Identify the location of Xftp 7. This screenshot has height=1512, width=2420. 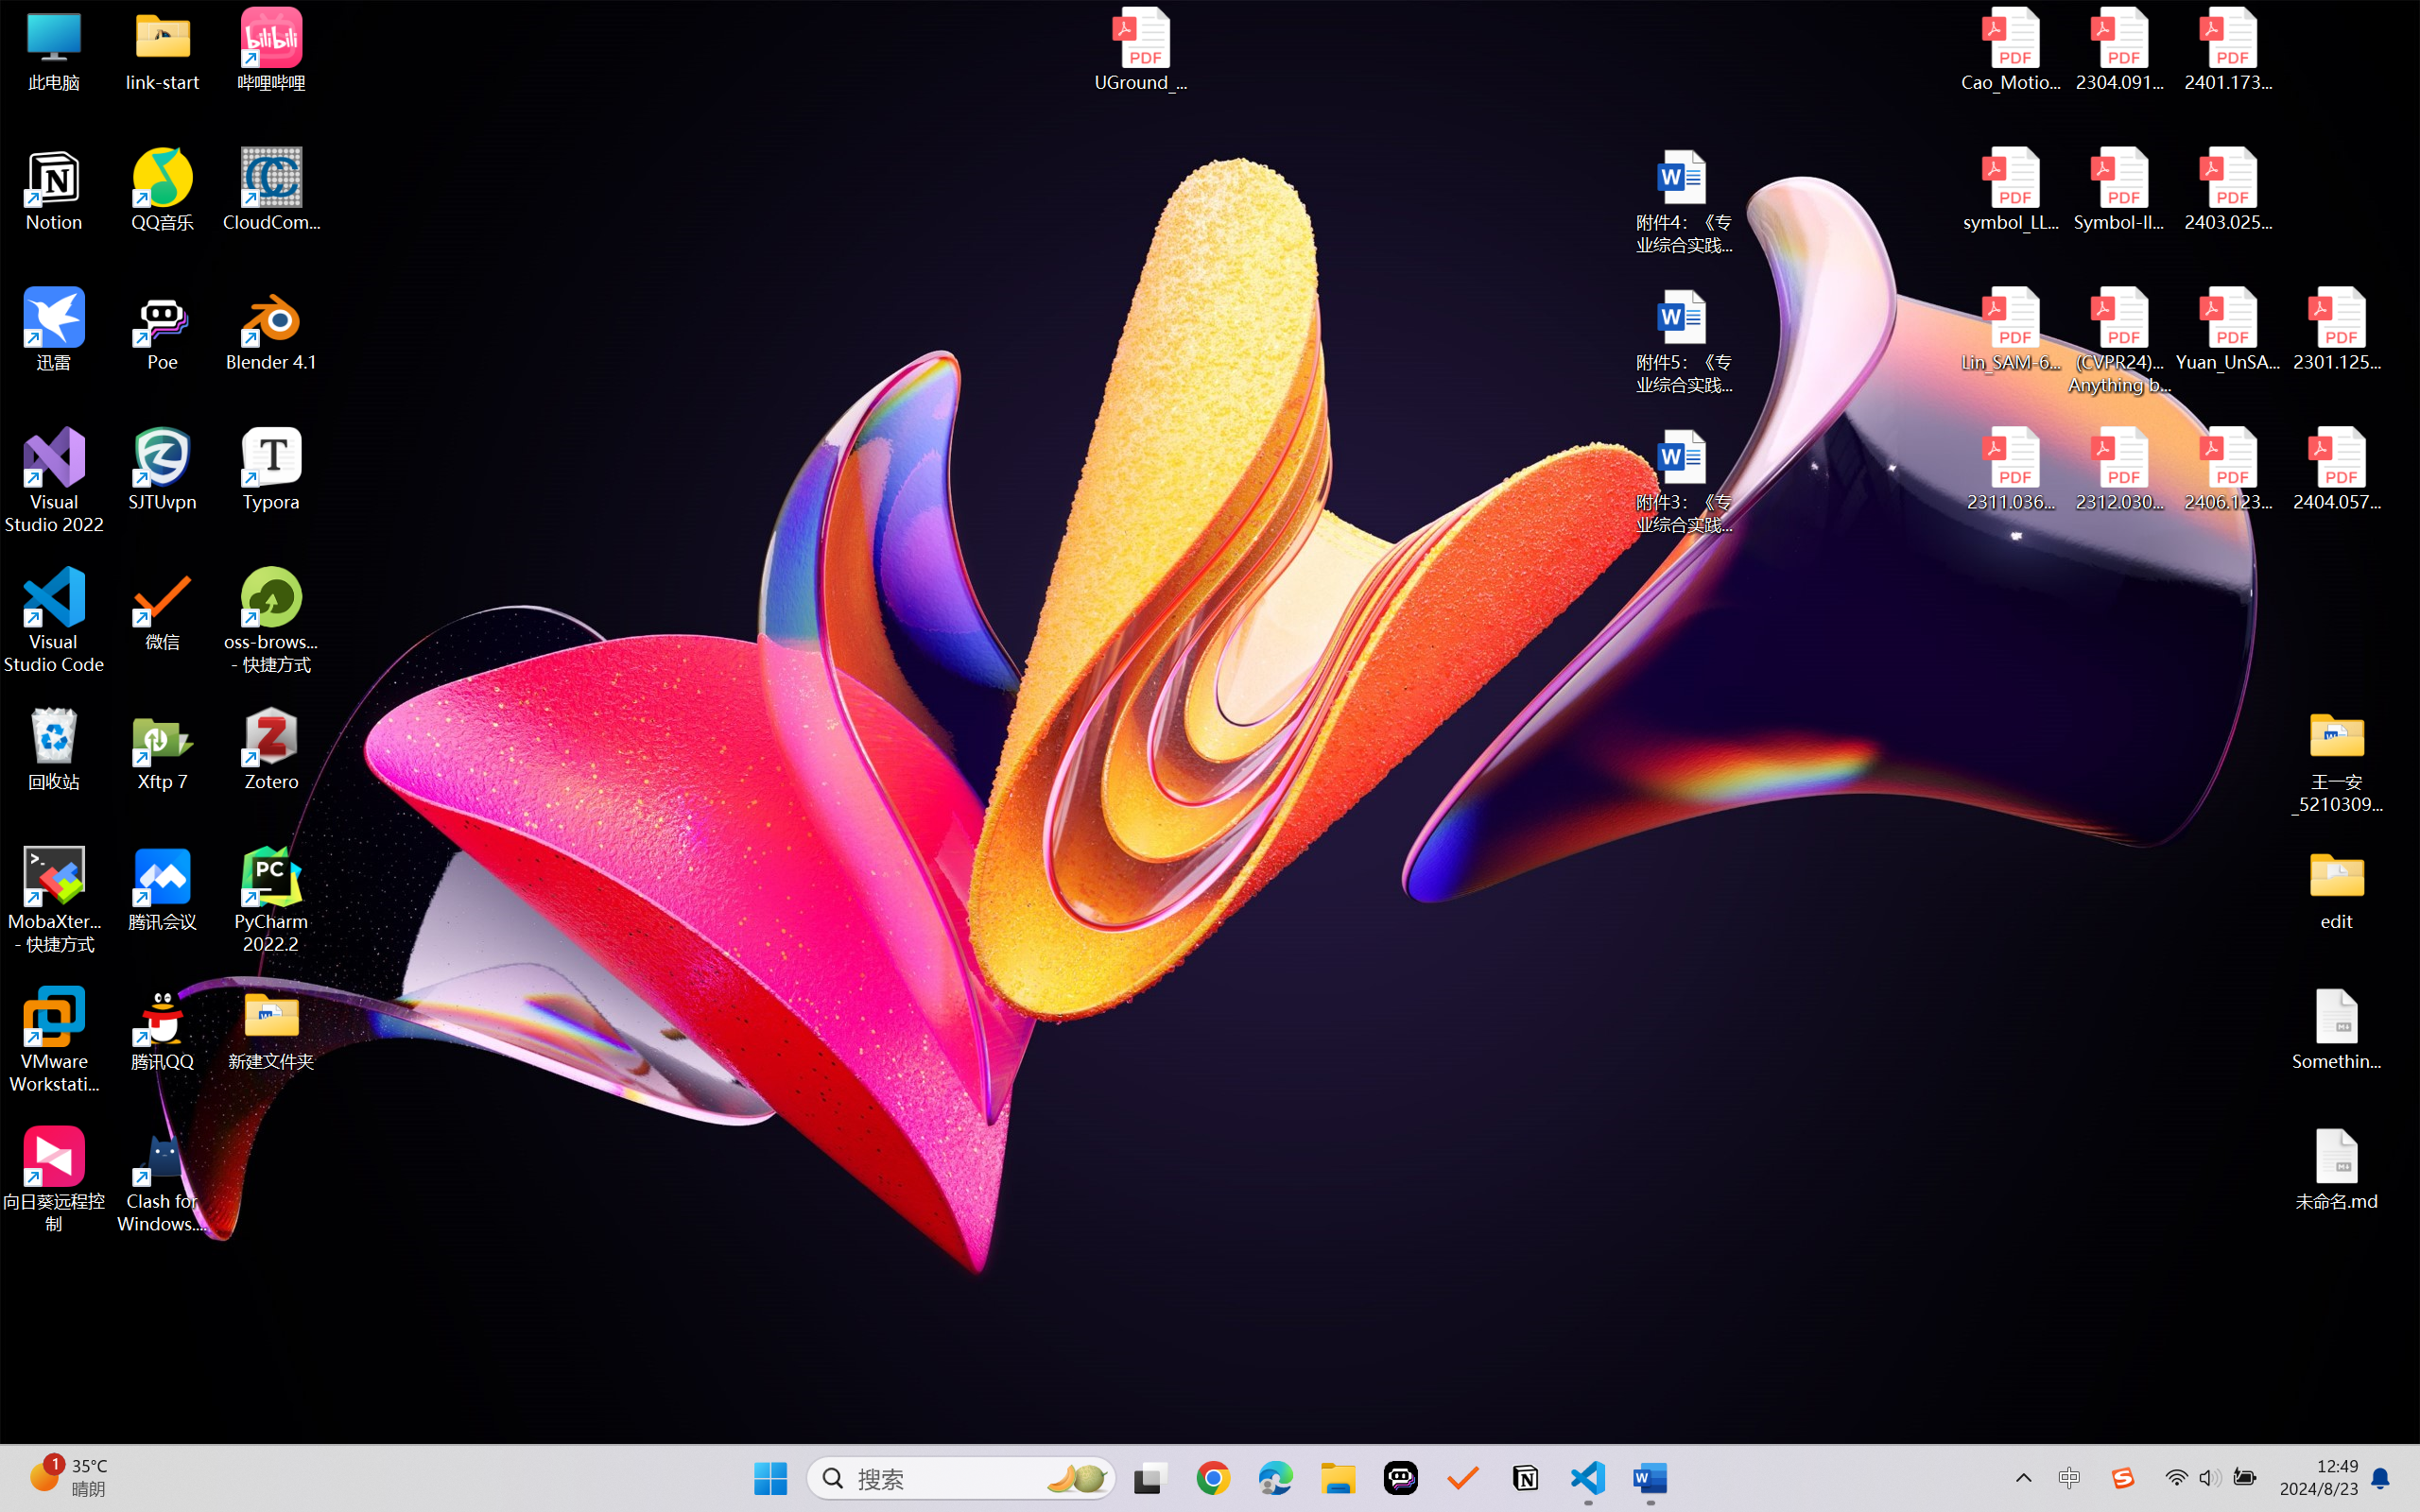
(163, 749).